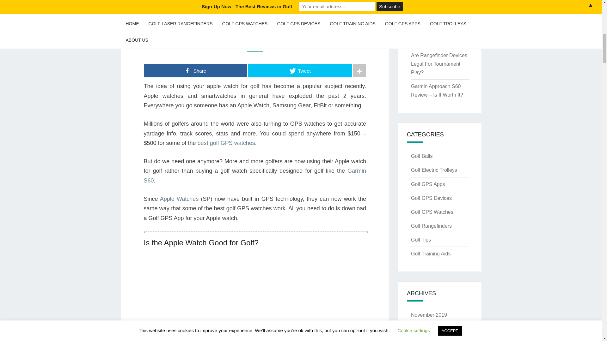 This screenshot has width=607, height=341. What do you see at coordinates (226, 143) in the screenshot?
I see `best golf GPS watches` at bounding box center [226, 143].